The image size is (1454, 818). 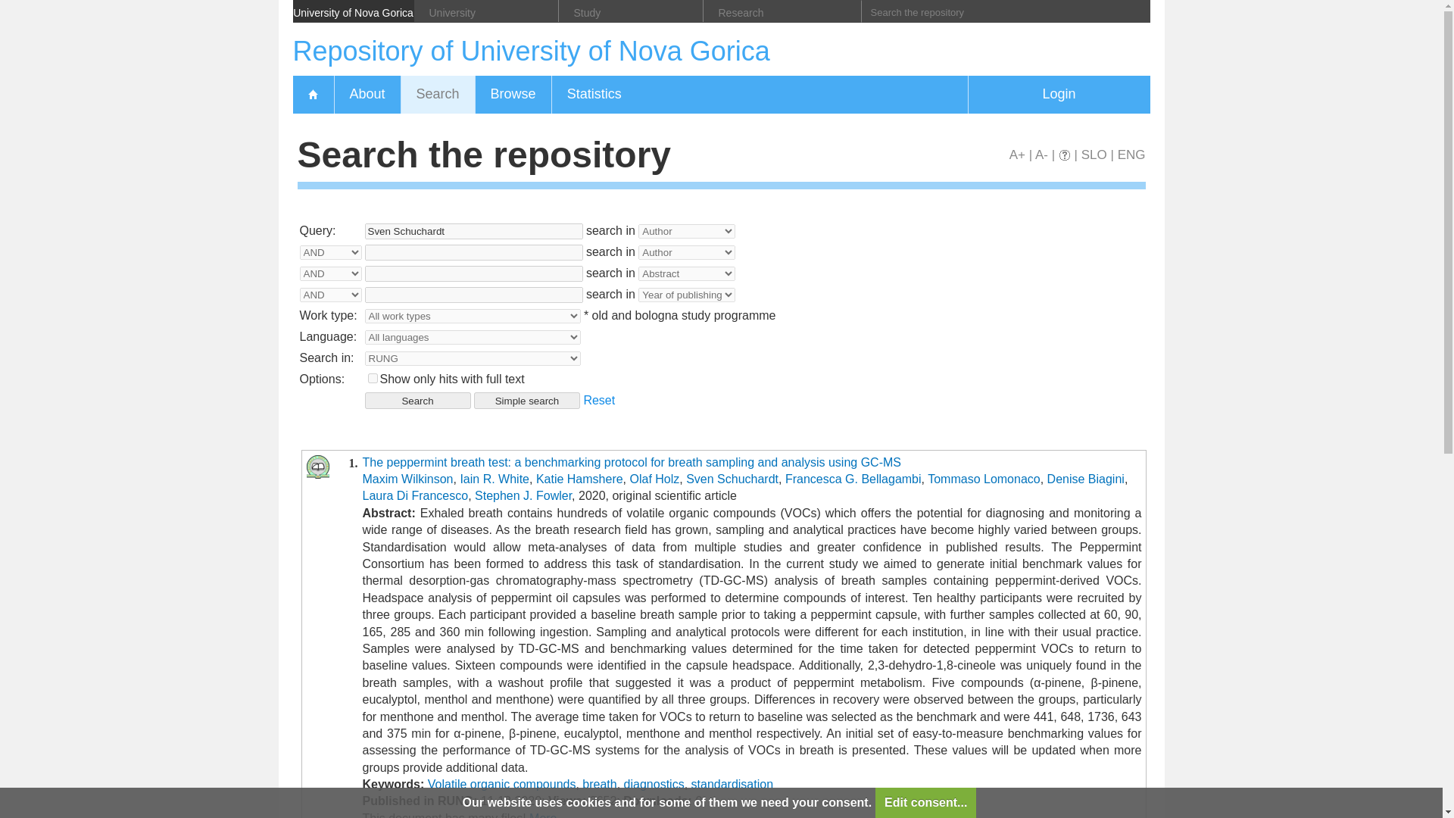 What do you see at coordinates (1064, 155) in the screenshot?
I see `Help` at bounding box center [1064, 155].